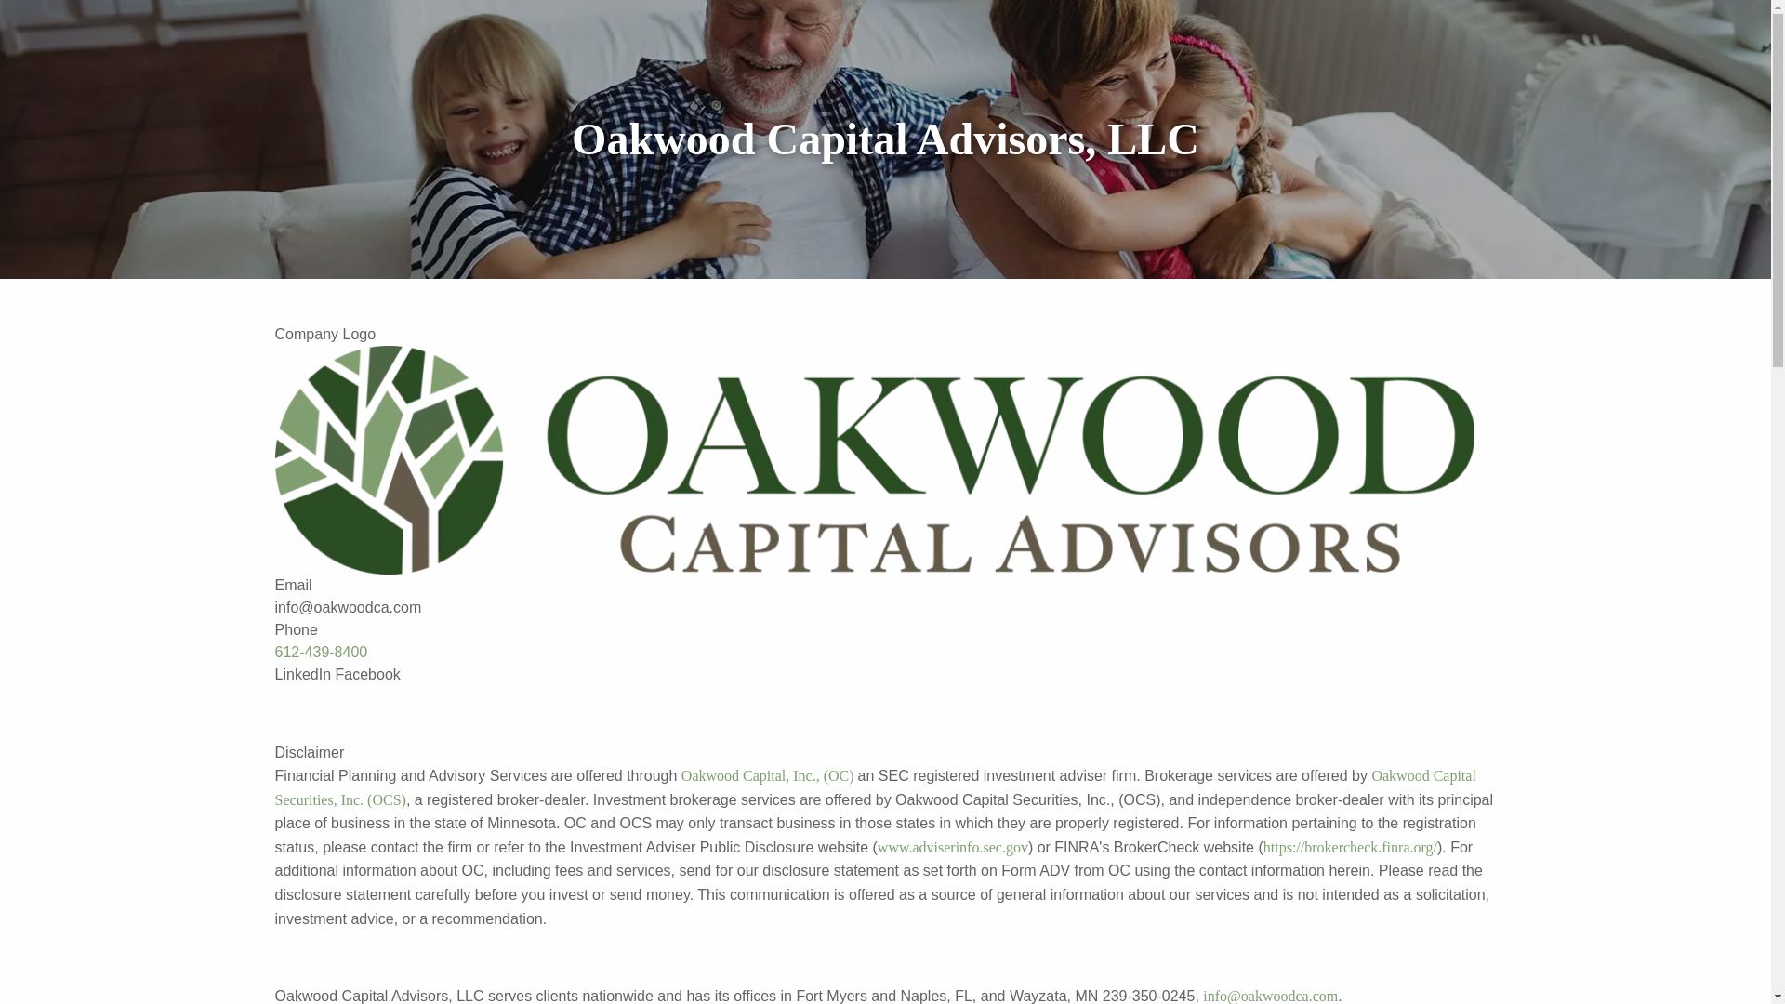  What do you see at coordinates (1440, 63) in the screenshot?
I see `Upcoming Events` at bounding box center [1440, 63].